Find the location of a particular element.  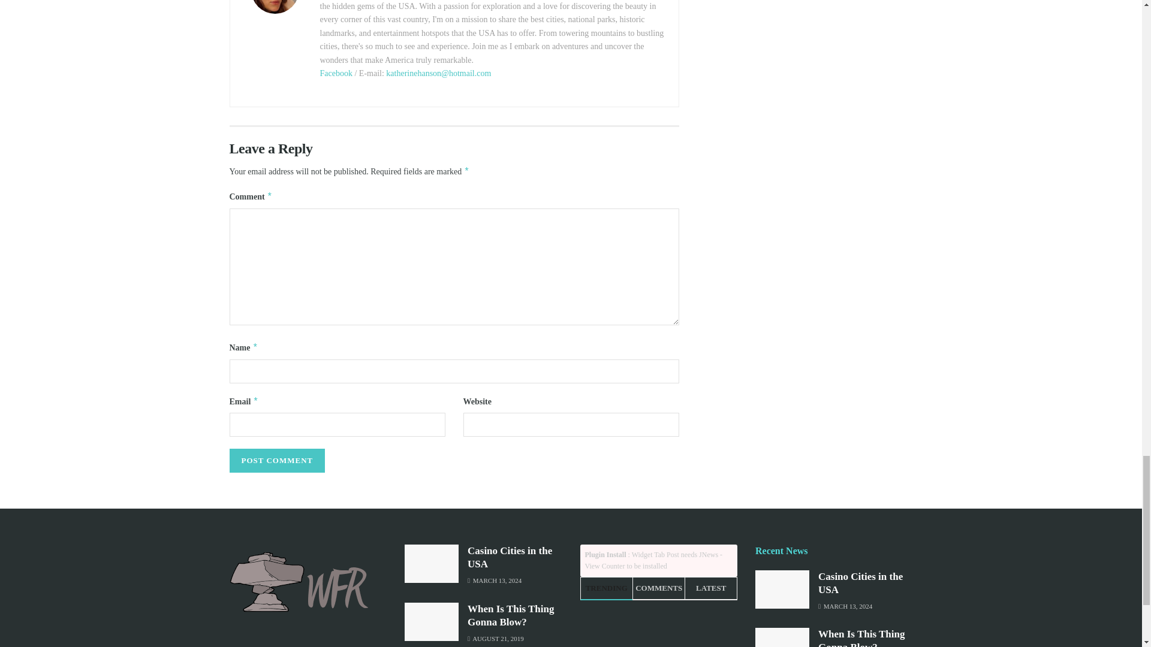

Casino Cities in the USA is located at coordinates (510, 557).